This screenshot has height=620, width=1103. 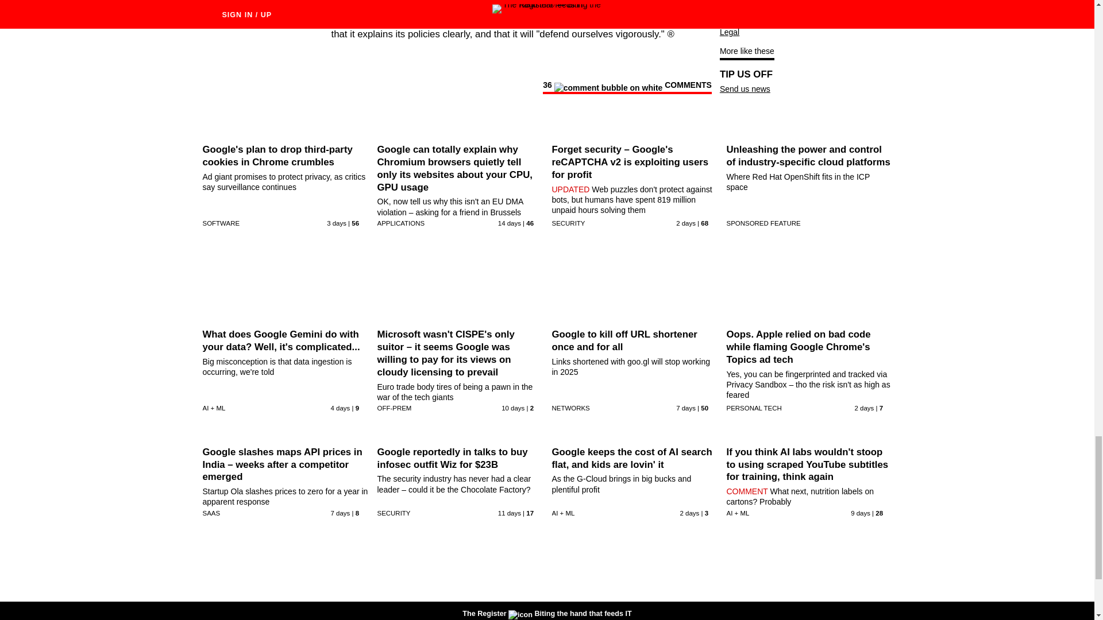 What do you see at coordinates (341, 408) in the screenshot?
I see `22 Jul 2024 19:15` at bounding box center [341, 408].